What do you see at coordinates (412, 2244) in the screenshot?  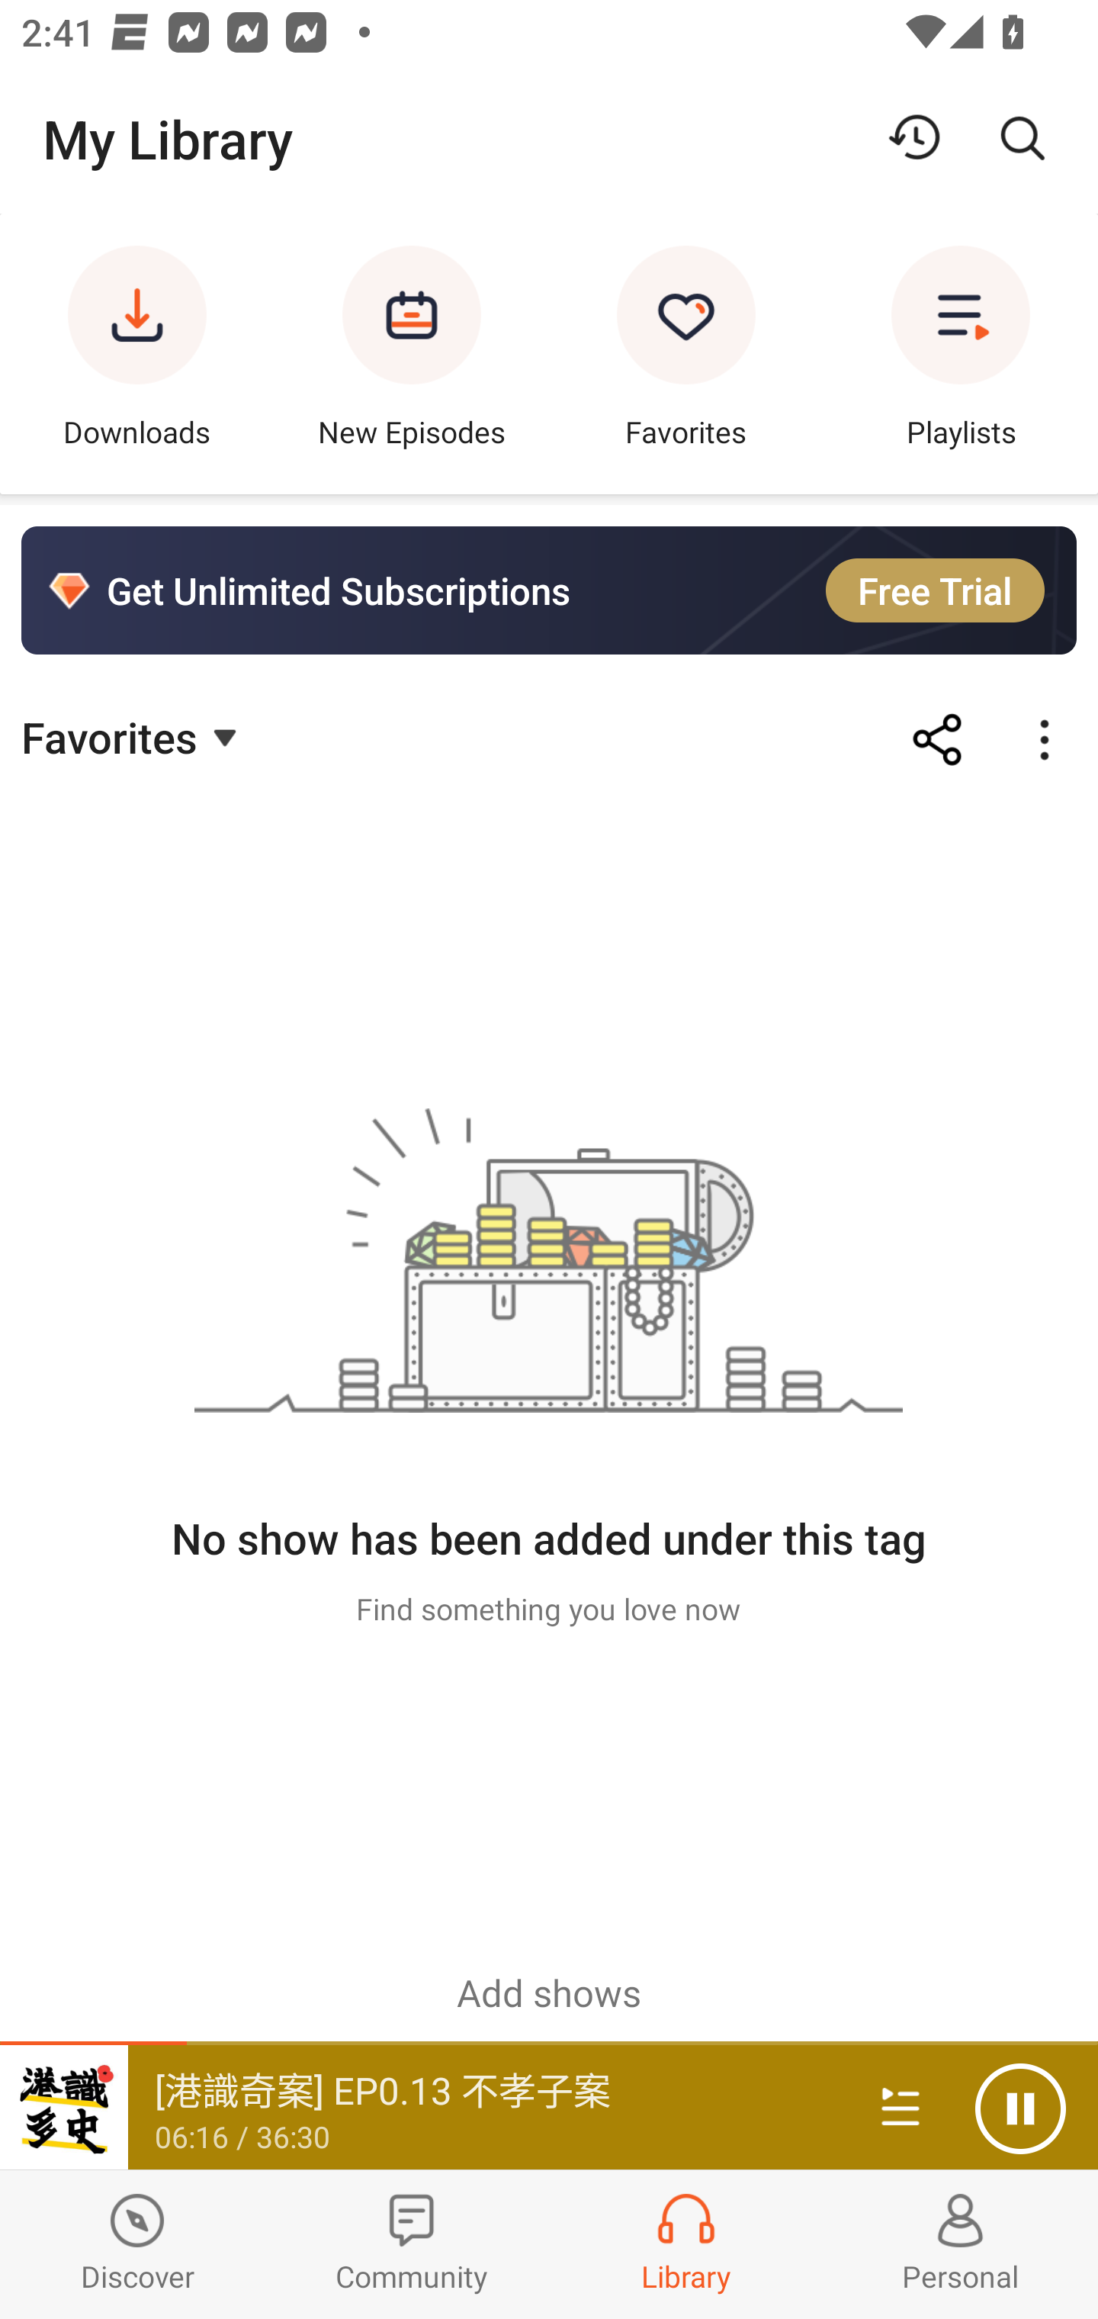 I see `Community` at bounding box center [412, 2244].